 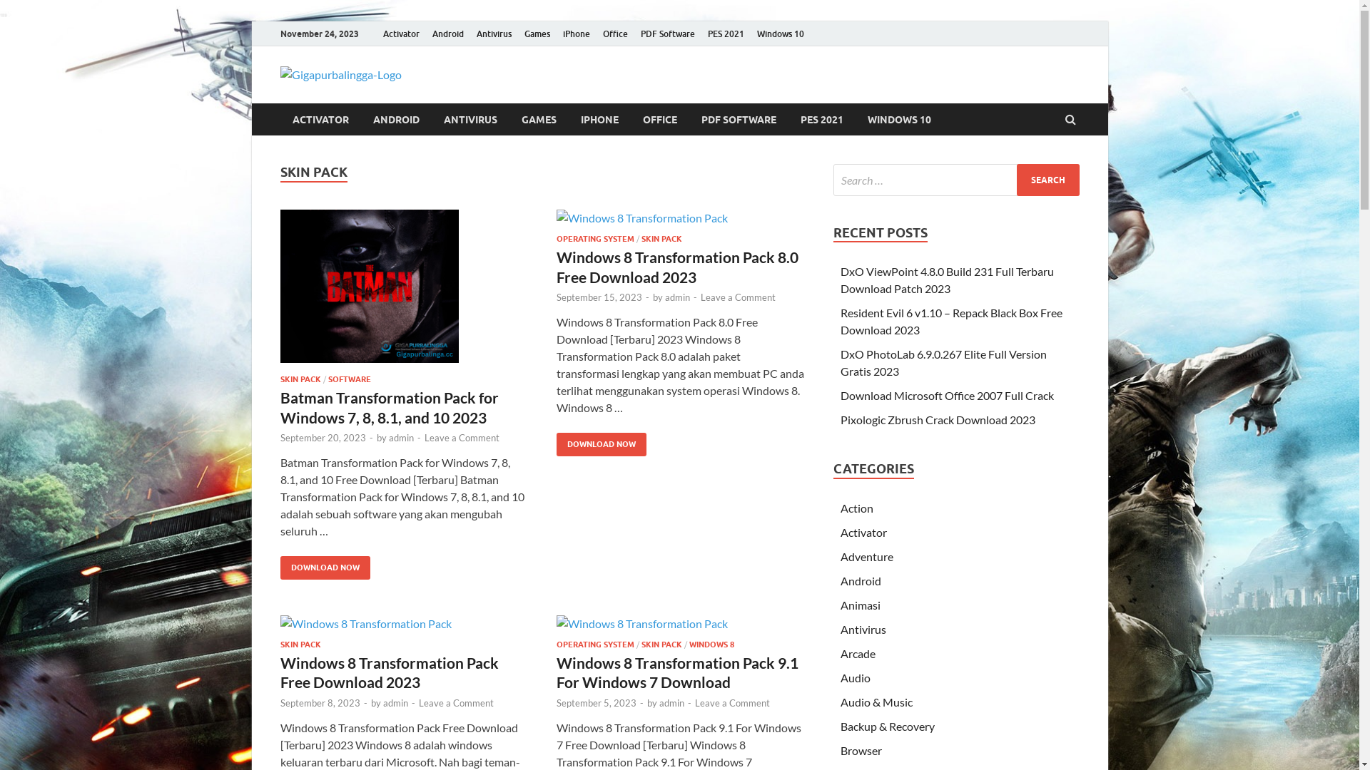 I want to click on SKIN PACK, so click(x=300, y=645).